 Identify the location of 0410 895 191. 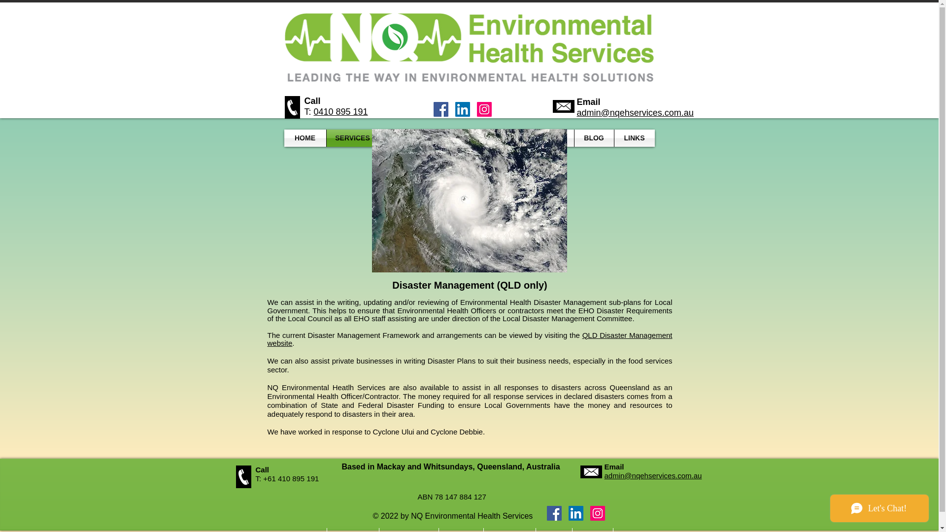
(341, 111).